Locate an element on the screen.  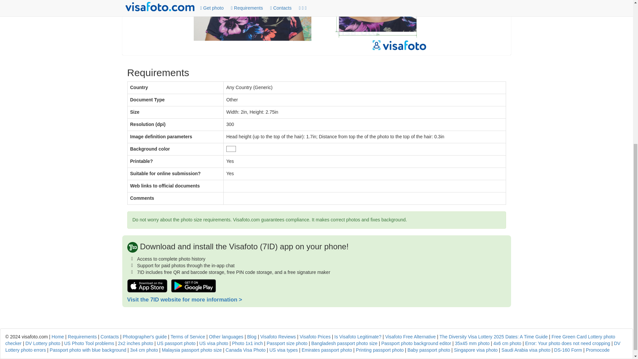
Blog is located at coordinates (252, 336).